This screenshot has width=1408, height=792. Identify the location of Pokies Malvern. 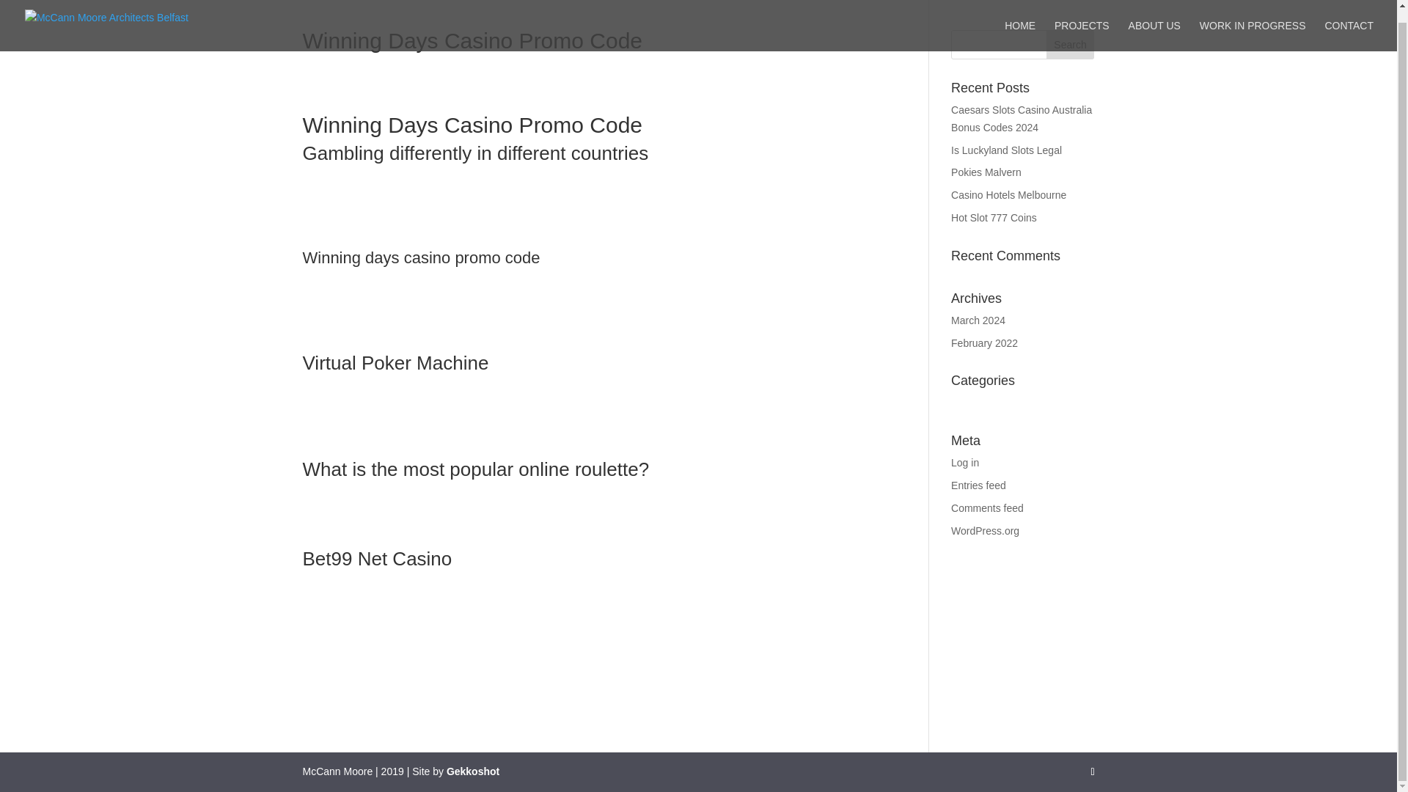
(986, 172).